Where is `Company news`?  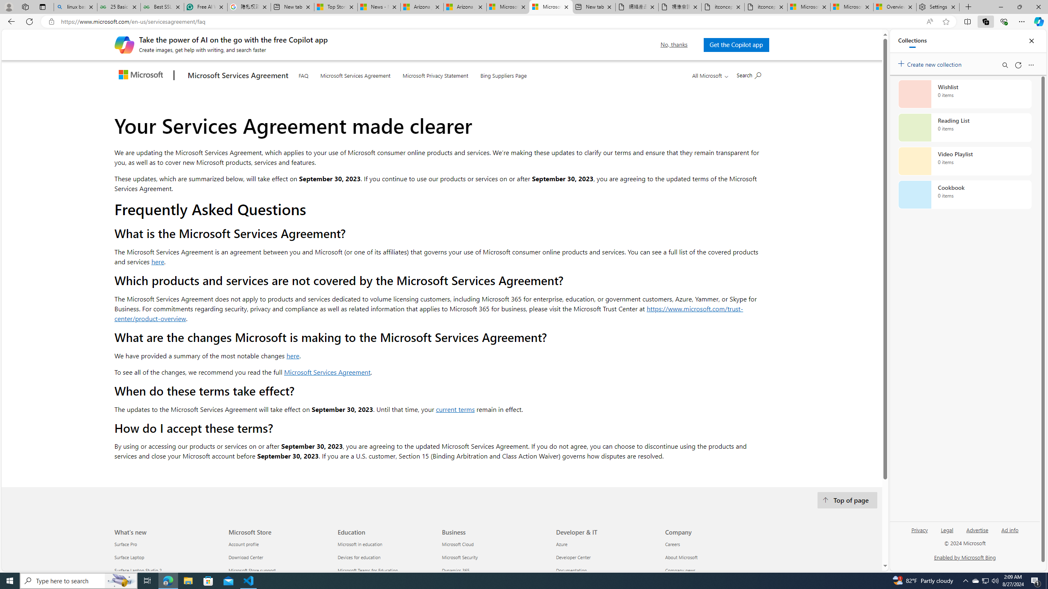 Company news is located at coordinates (715, 571).